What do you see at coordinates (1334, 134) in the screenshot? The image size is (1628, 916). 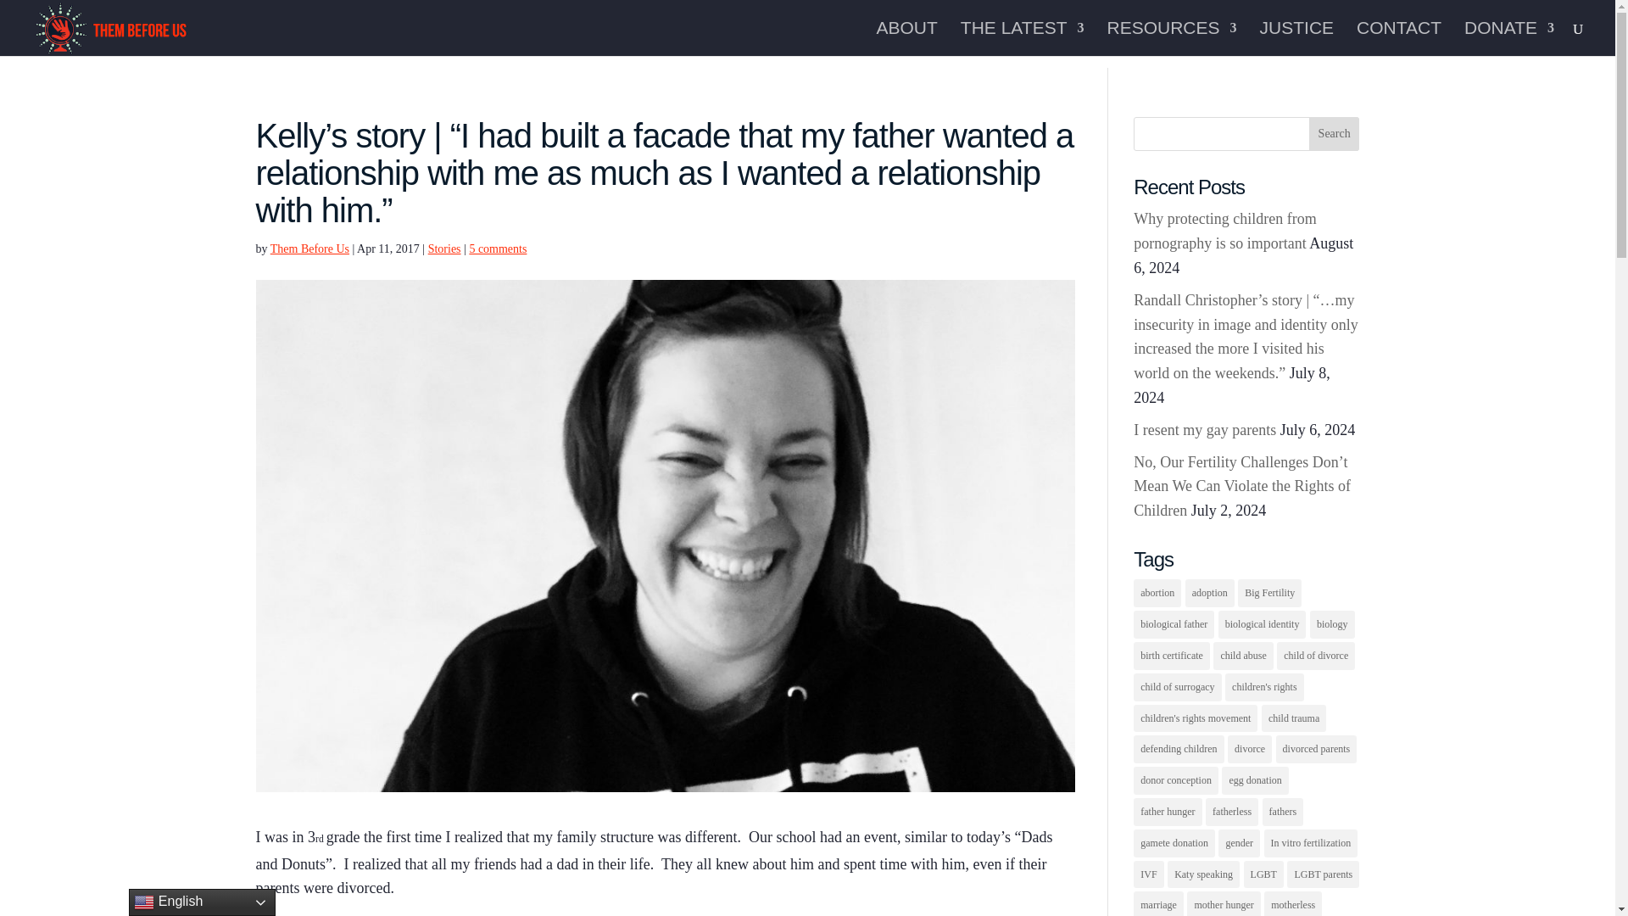 I see `Search` at bounding box center [1334, 134].